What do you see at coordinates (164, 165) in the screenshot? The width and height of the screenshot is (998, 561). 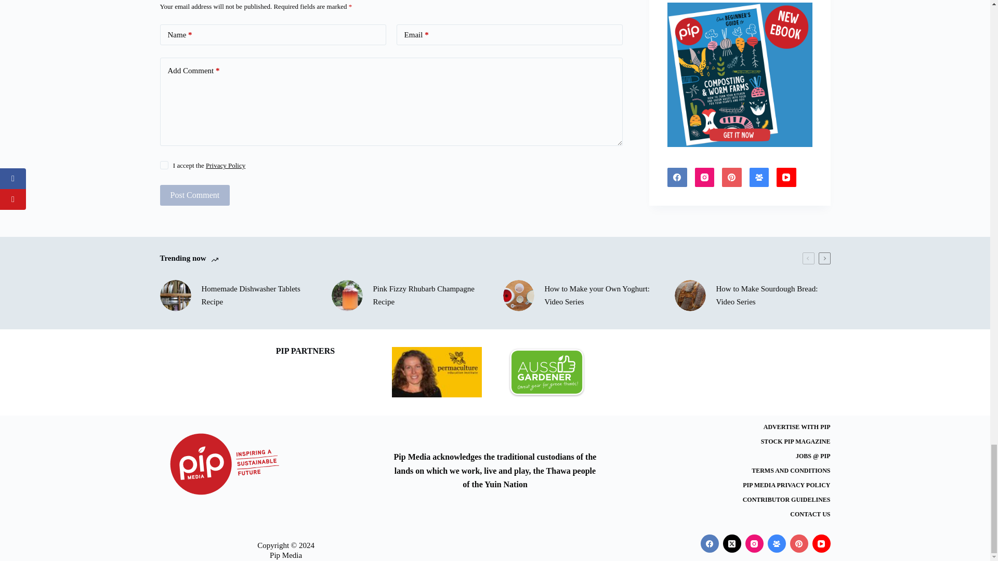 I see `on` at bounding box center [164, 165].